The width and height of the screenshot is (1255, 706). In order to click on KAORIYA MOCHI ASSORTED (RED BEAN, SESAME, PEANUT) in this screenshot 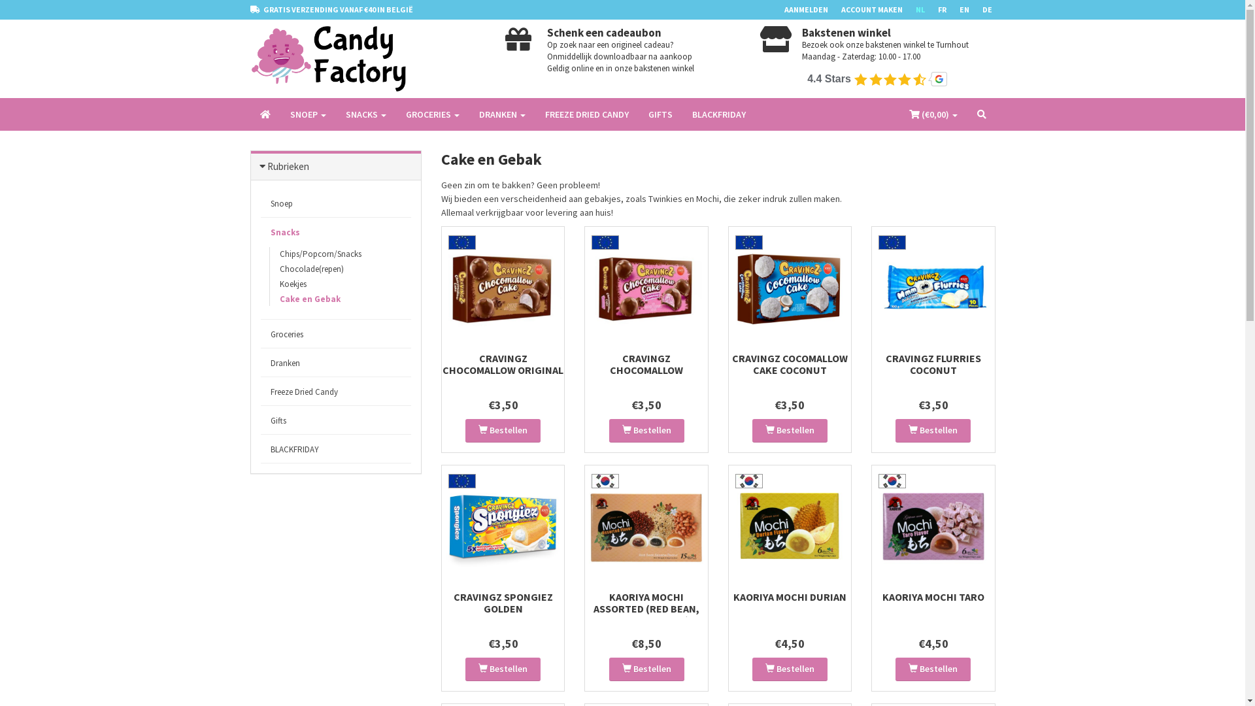, I will do `click(646, 609)`.